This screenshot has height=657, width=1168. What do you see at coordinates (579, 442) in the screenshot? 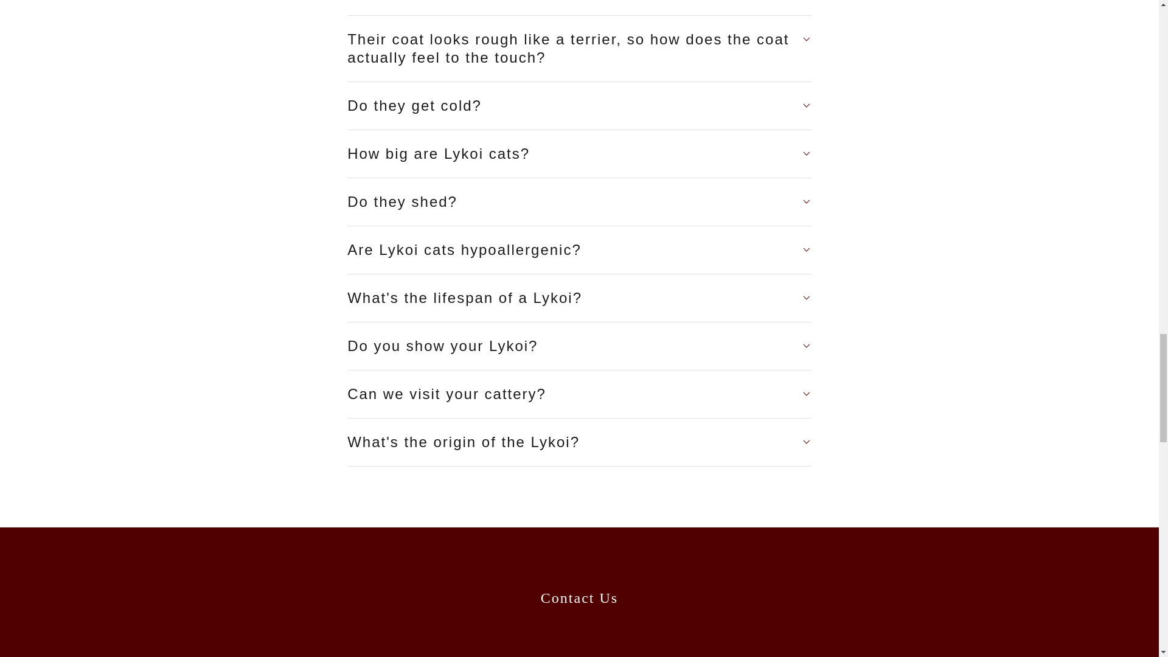
I see `What's the origin of the Lykoi?` at bounding box center [579, 442].